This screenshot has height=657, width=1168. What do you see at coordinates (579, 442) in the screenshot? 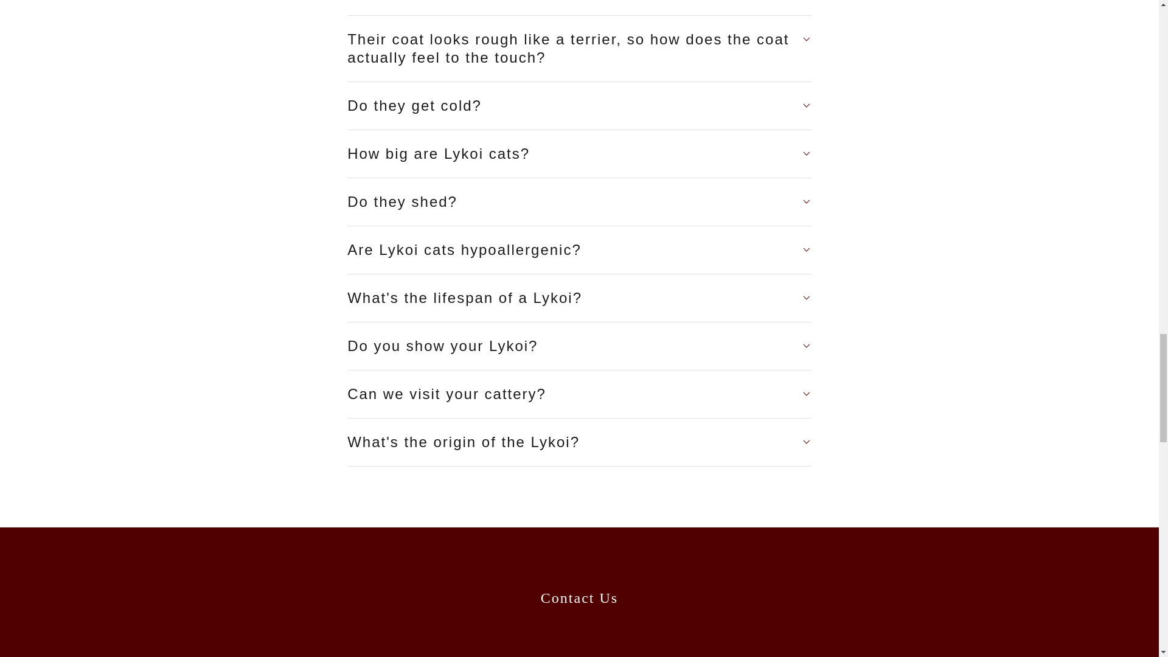
I see `What's the origin of the Lykoi?` at bounding box center [579, 442].